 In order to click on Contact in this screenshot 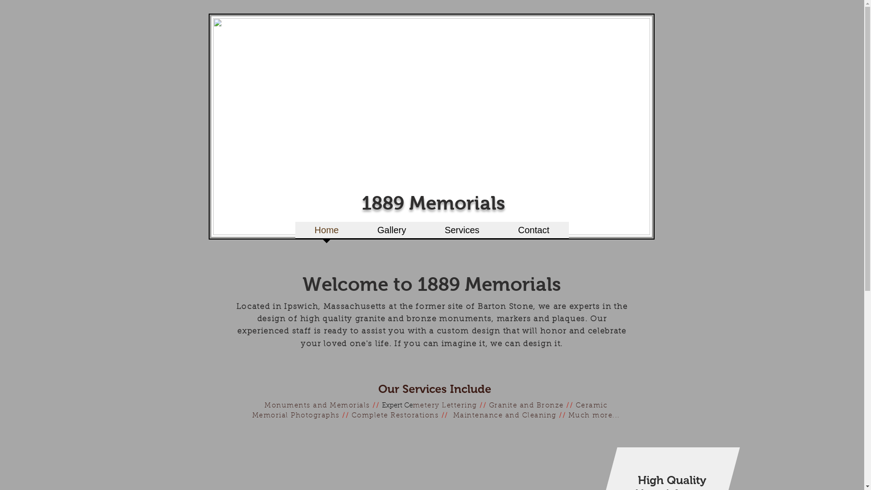, I will do `click(534, 233)`.